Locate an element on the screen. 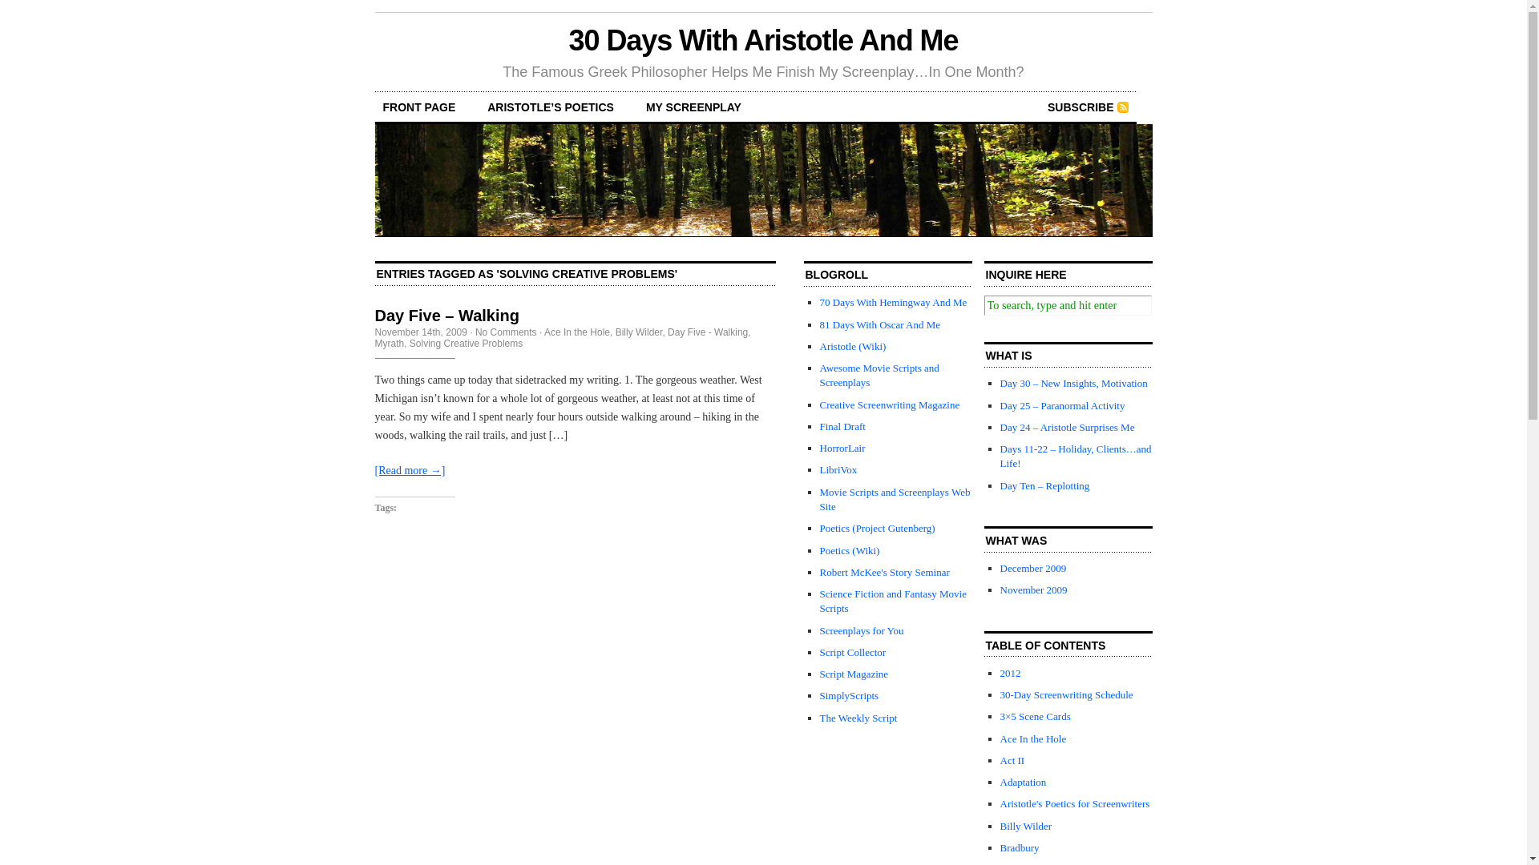 The image size is (1539, 865). 81 Days With Oscar And Me is located at coordinates (880, 325).